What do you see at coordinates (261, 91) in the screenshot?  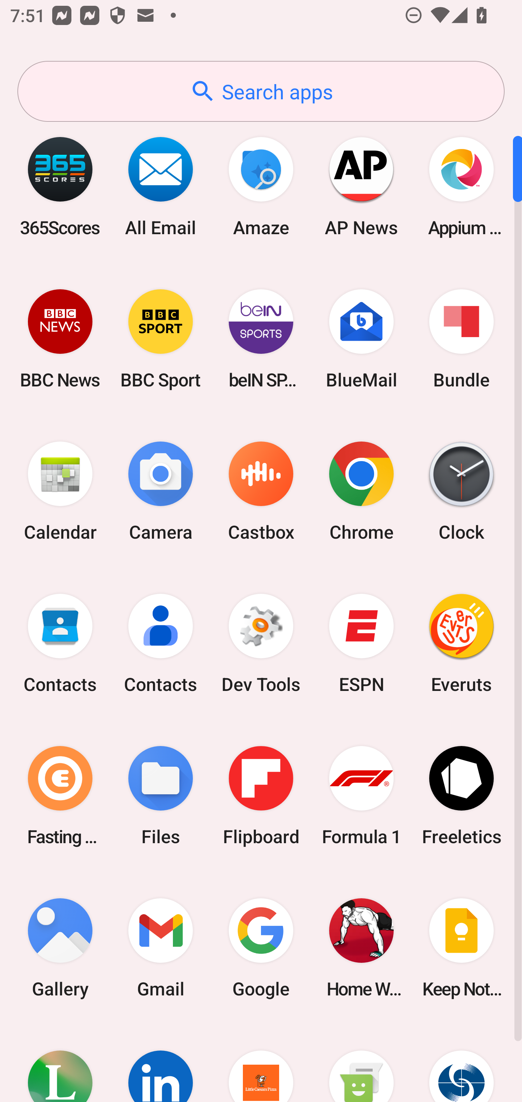 I see `  Search apps` at bounding box center [261, 91].